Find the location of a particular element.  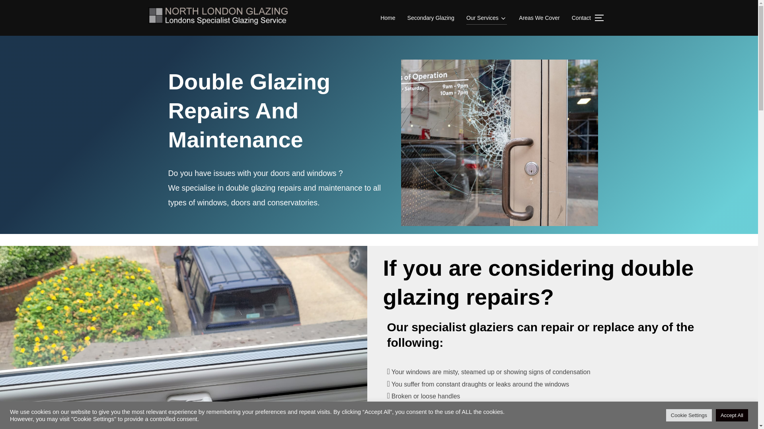

Areas We Cover is located at coordinates (539, 17).